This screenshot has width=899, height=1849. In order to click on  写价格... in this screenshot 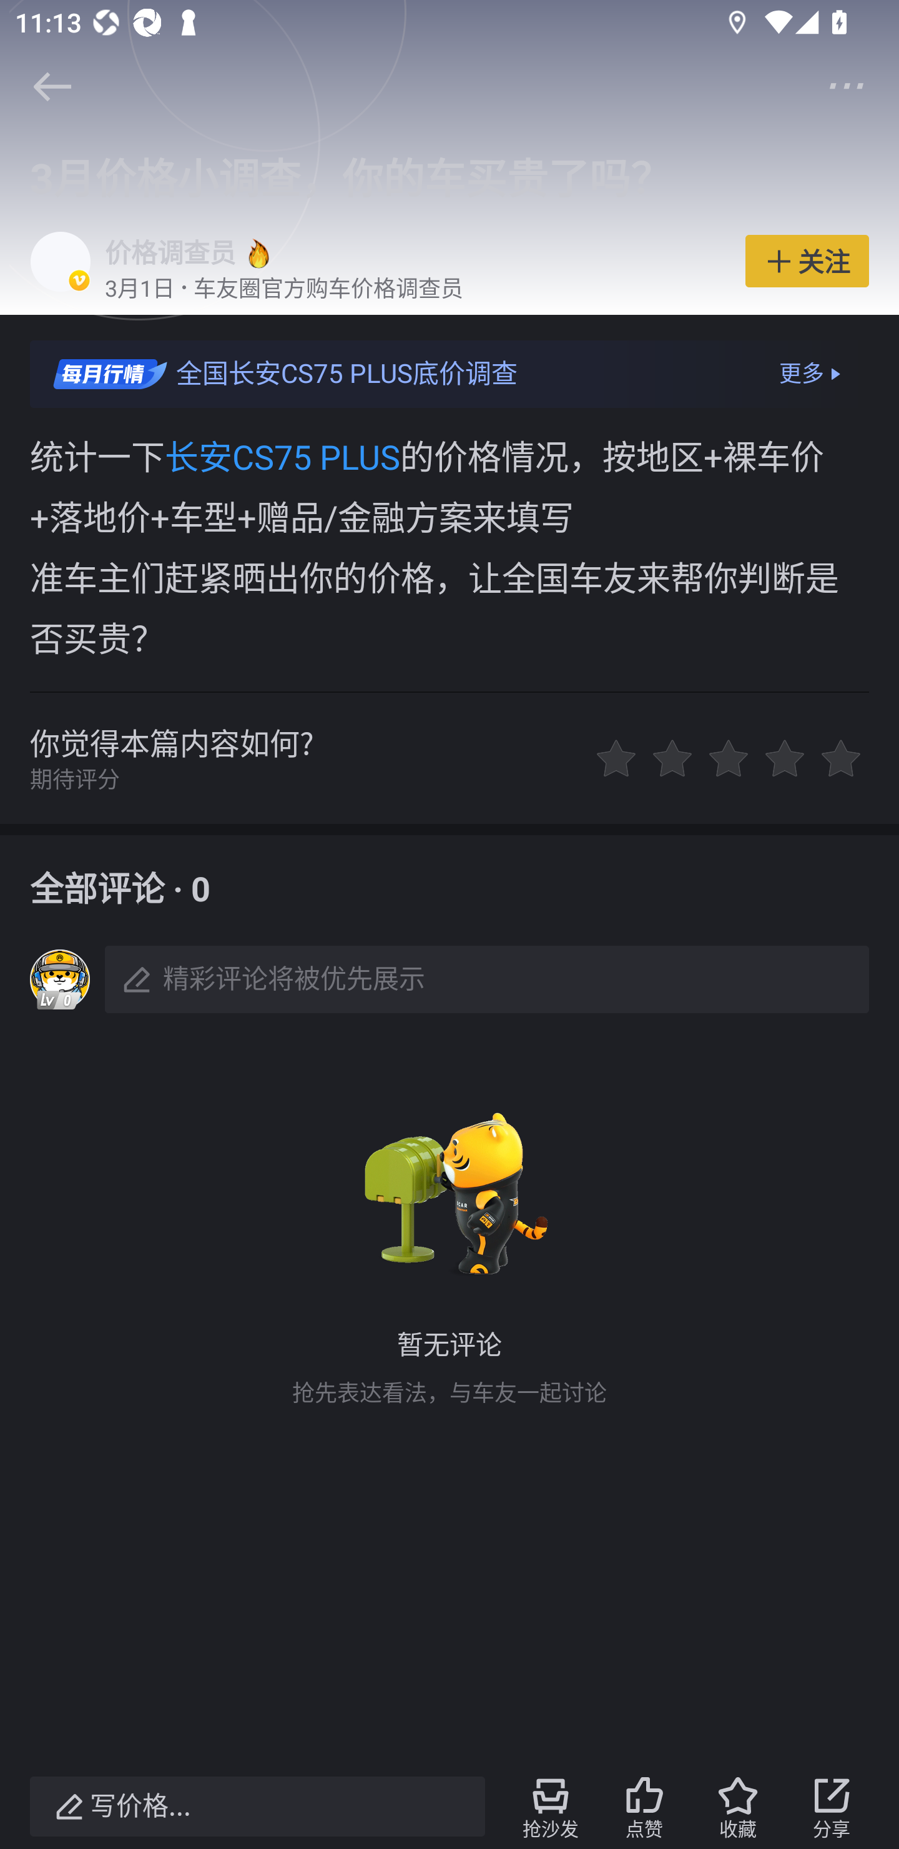, I will do `click(257, 1807)`.